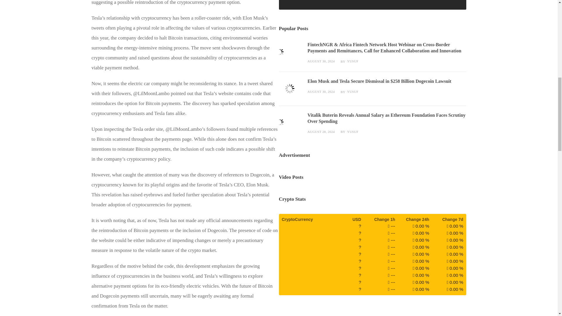 The width and height of the screenshot is (562, 316). What do you see at coordinates (353, 61) in the screenshot?
I see `Posts by Yusuf` at bounding box center [353, 61].